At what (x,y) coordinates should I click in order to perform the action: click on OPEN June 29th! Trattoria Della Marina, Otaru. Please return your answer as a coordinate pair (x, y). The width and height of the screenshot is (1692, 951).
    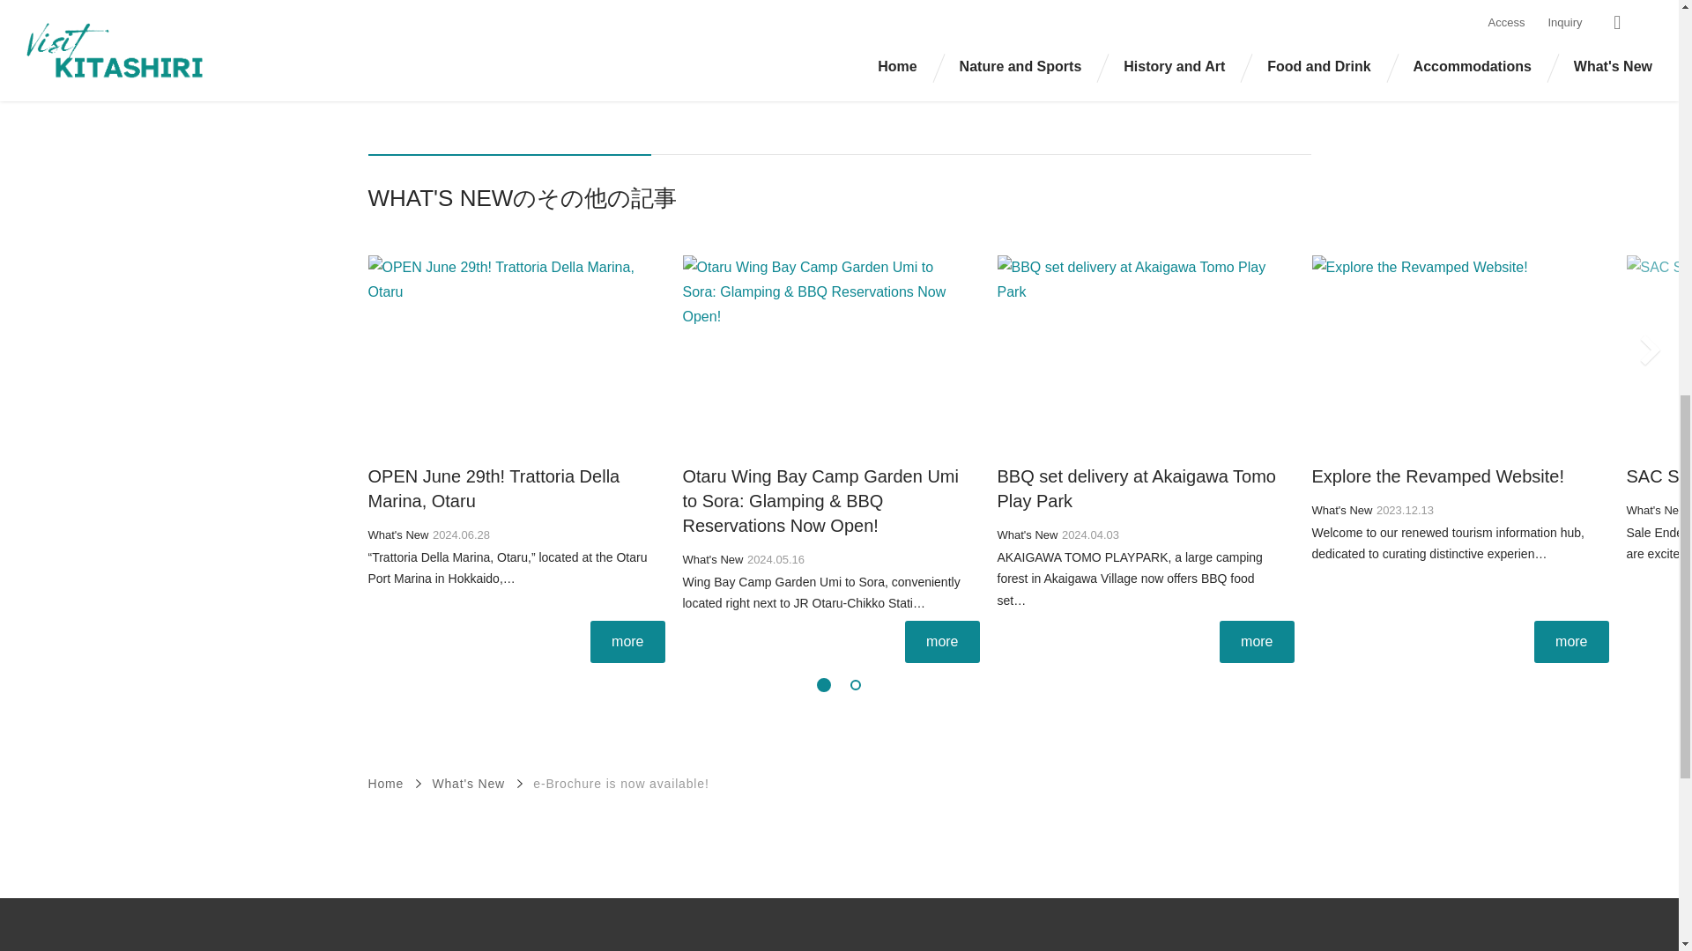
    Looking at the image, I should click on (494, 488).